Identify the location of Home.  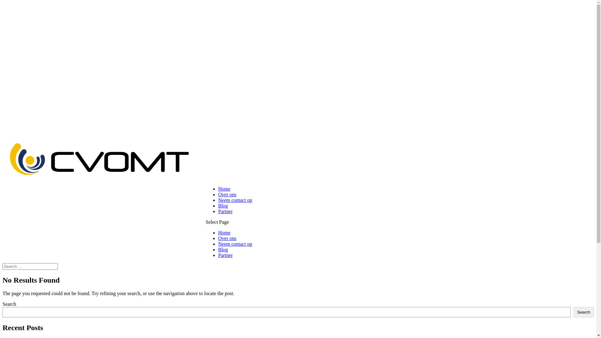
(224, 233).